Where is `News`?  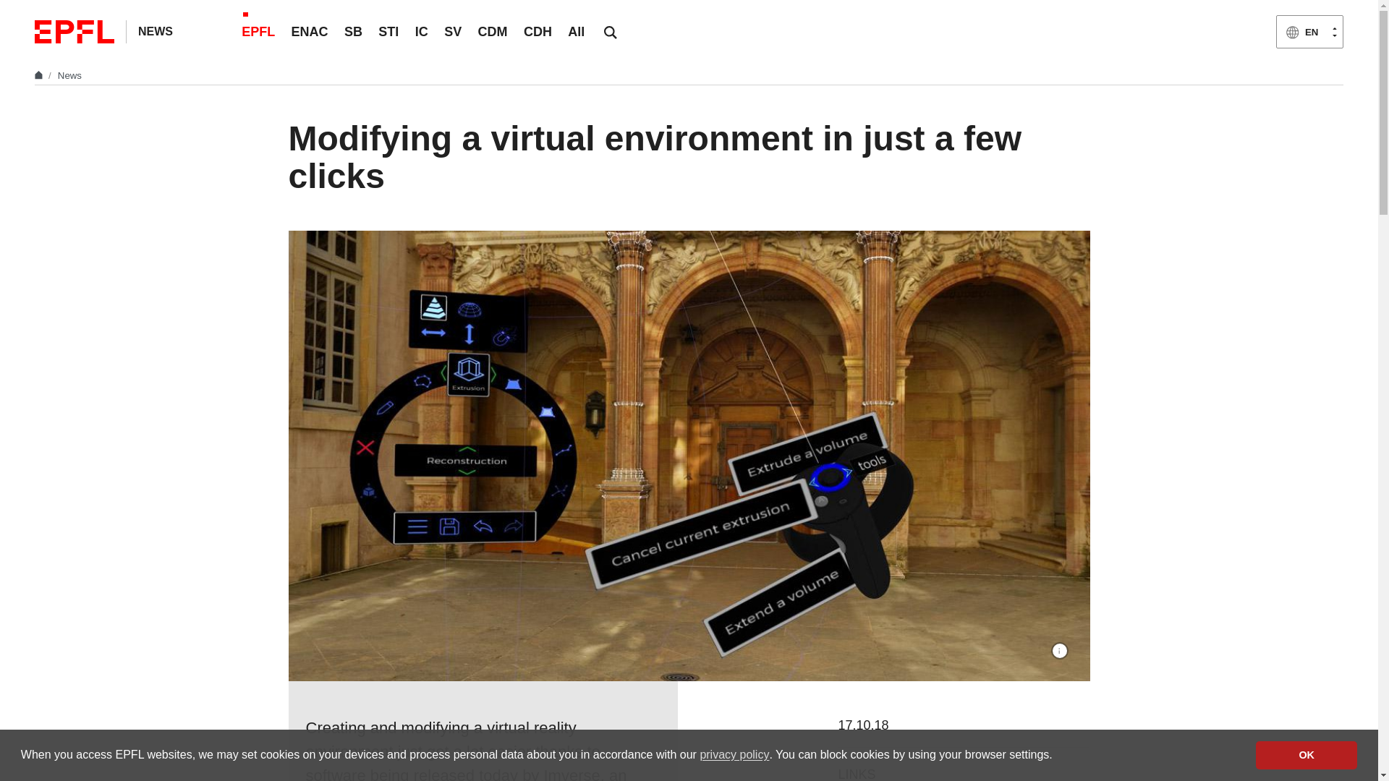 News is located at coordinates (69, 75).